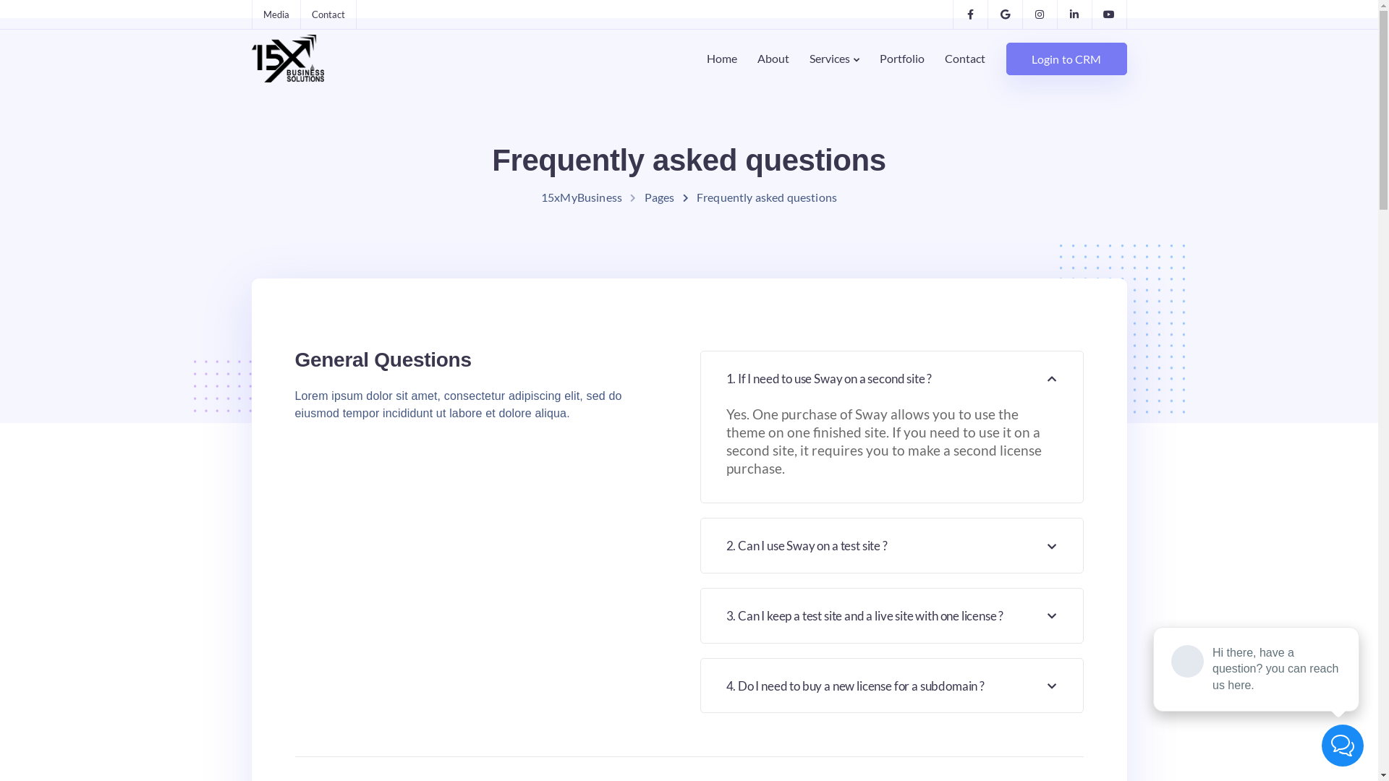 The image size is (1389, 781). I want to click on Pages, so click(660, 197).